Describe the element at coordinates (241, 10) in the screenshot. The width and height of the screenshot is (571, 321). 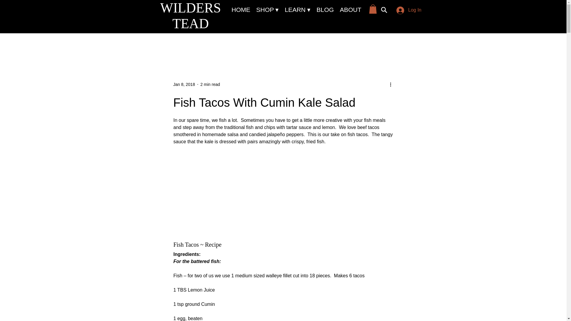
I see `HOME` at that location.